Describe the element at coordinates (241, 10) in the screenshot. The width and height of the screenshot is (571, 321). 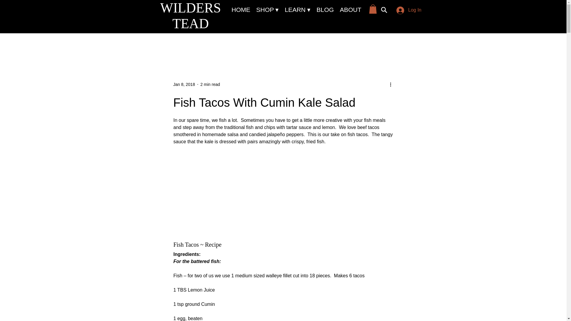
I see `HOME` at that location.